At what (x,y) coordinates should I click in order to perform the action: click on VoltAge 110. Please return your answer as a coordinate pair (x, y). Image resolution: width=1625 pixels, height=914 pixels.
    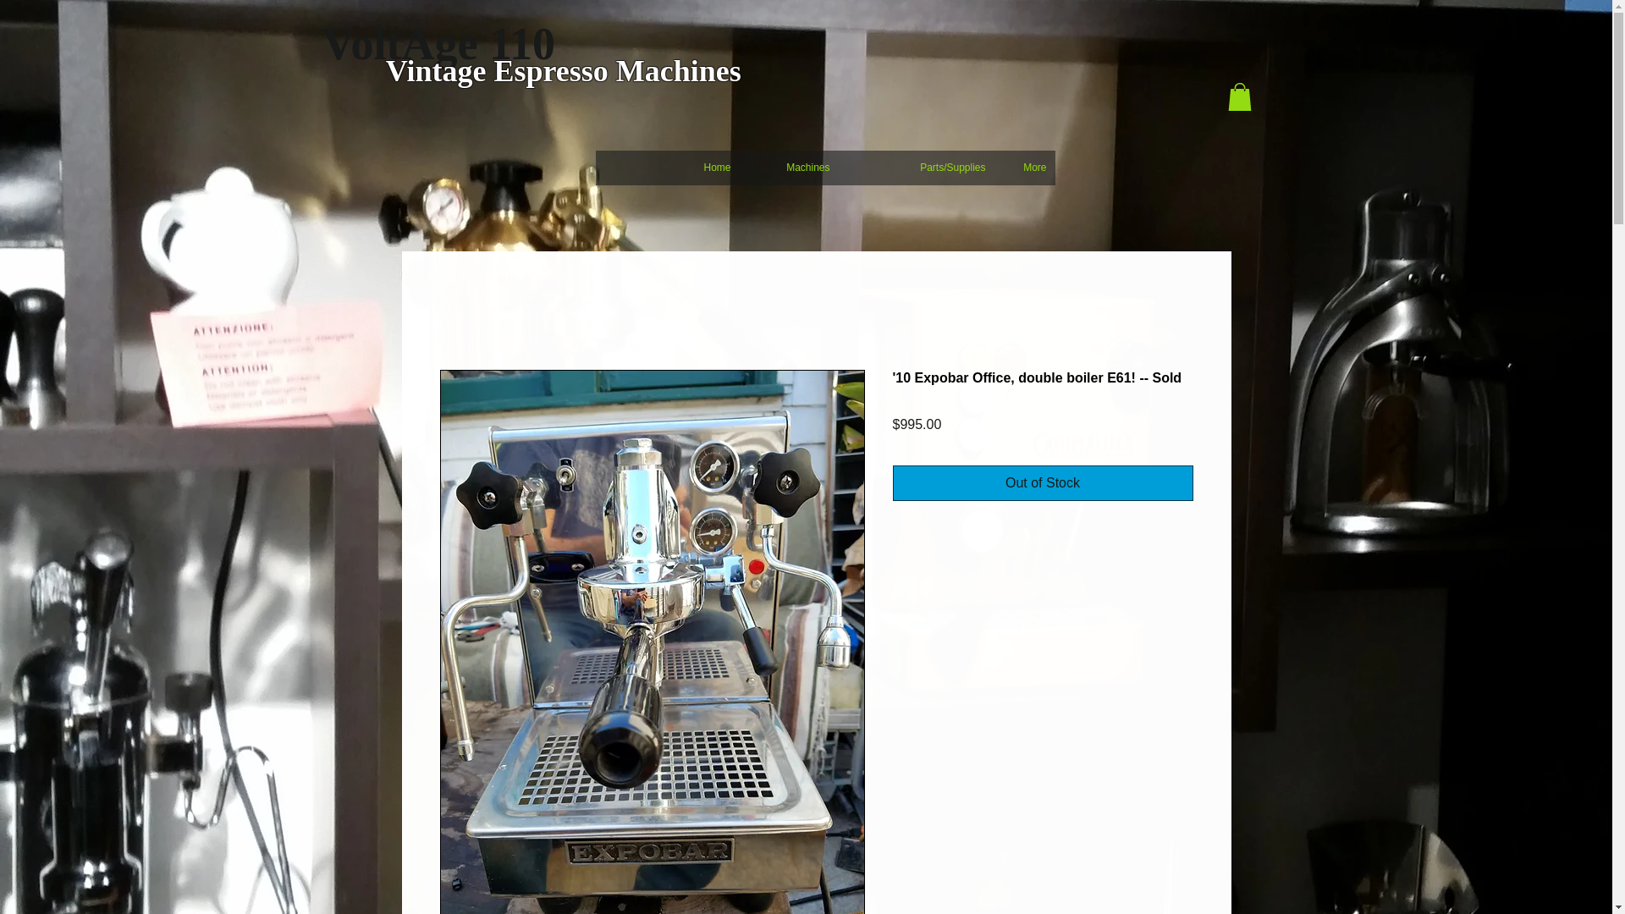
    Looking at the image, I should click on (438, 42).